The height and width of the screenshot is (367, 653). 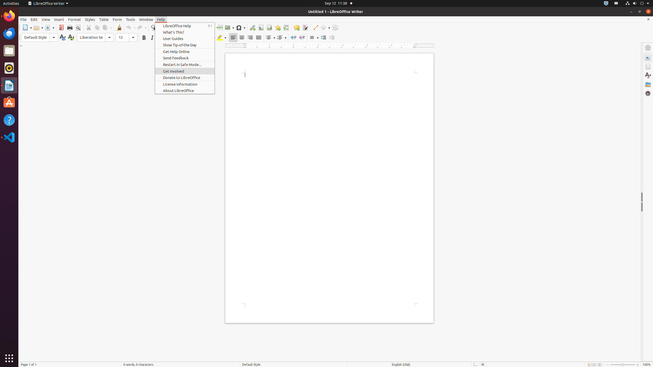 I want to click on Basic Shapes, so click(x=325, y=28).